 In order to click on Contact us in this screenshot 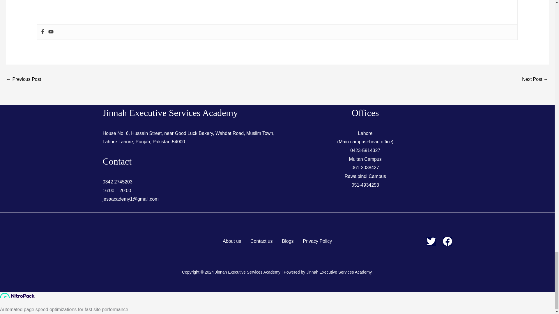, I will do `click(261, 241)`.